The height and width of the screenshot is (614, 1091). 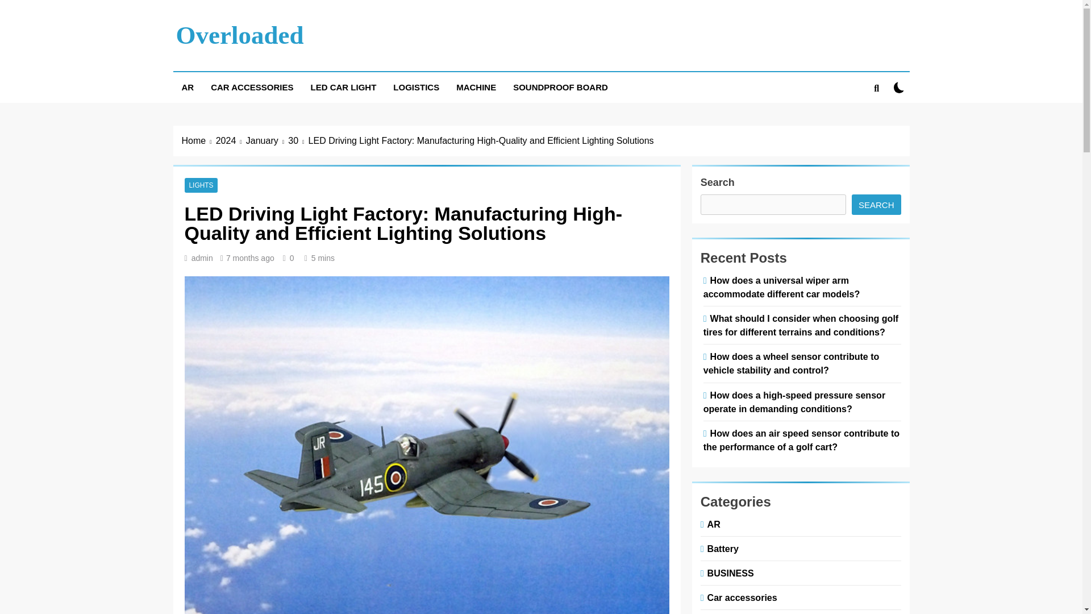 What do you see at coordinates (560, 88) in the screenshot?
I see `SOUNDPROOF BOARD` at bounding box center [560, 88].